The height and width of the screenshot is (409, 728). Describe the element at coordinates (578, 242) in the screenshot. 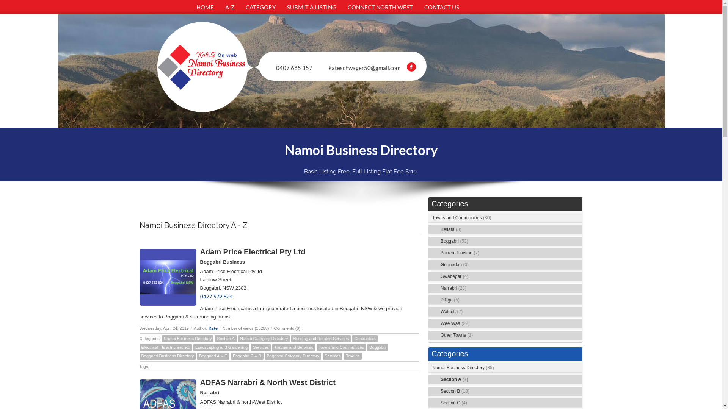

I see `RSS` at that location.